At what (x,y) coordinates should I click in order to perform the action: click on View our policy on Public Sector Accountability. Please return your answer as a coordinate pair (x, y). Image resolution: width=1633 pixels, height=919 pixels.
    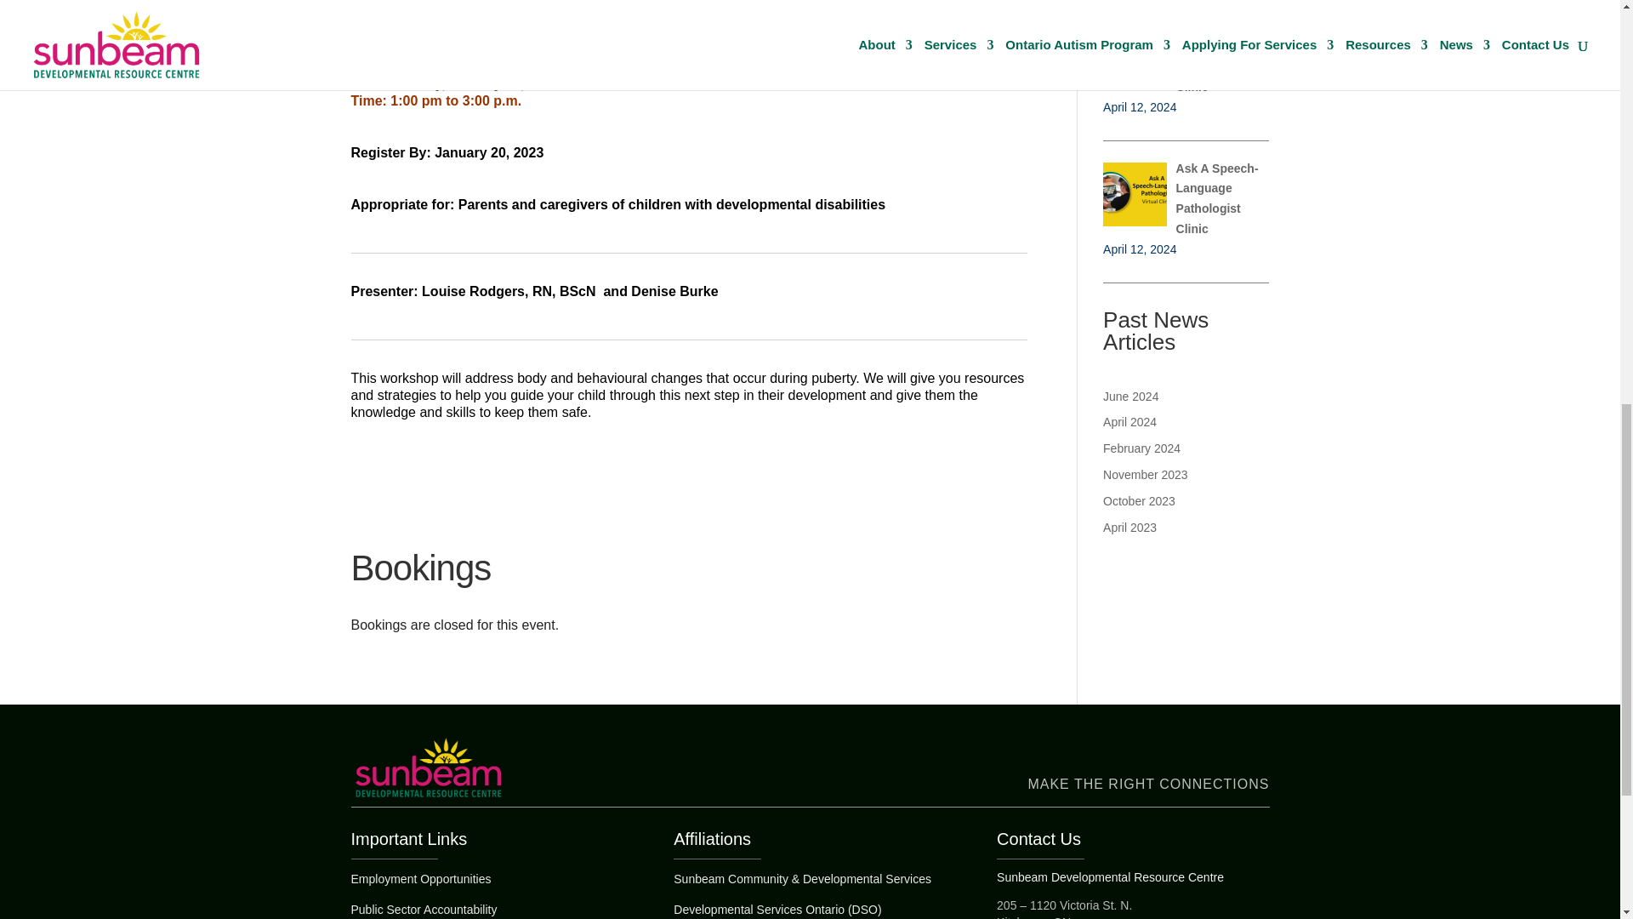
    Looking at the image, I should click on (424, 909).